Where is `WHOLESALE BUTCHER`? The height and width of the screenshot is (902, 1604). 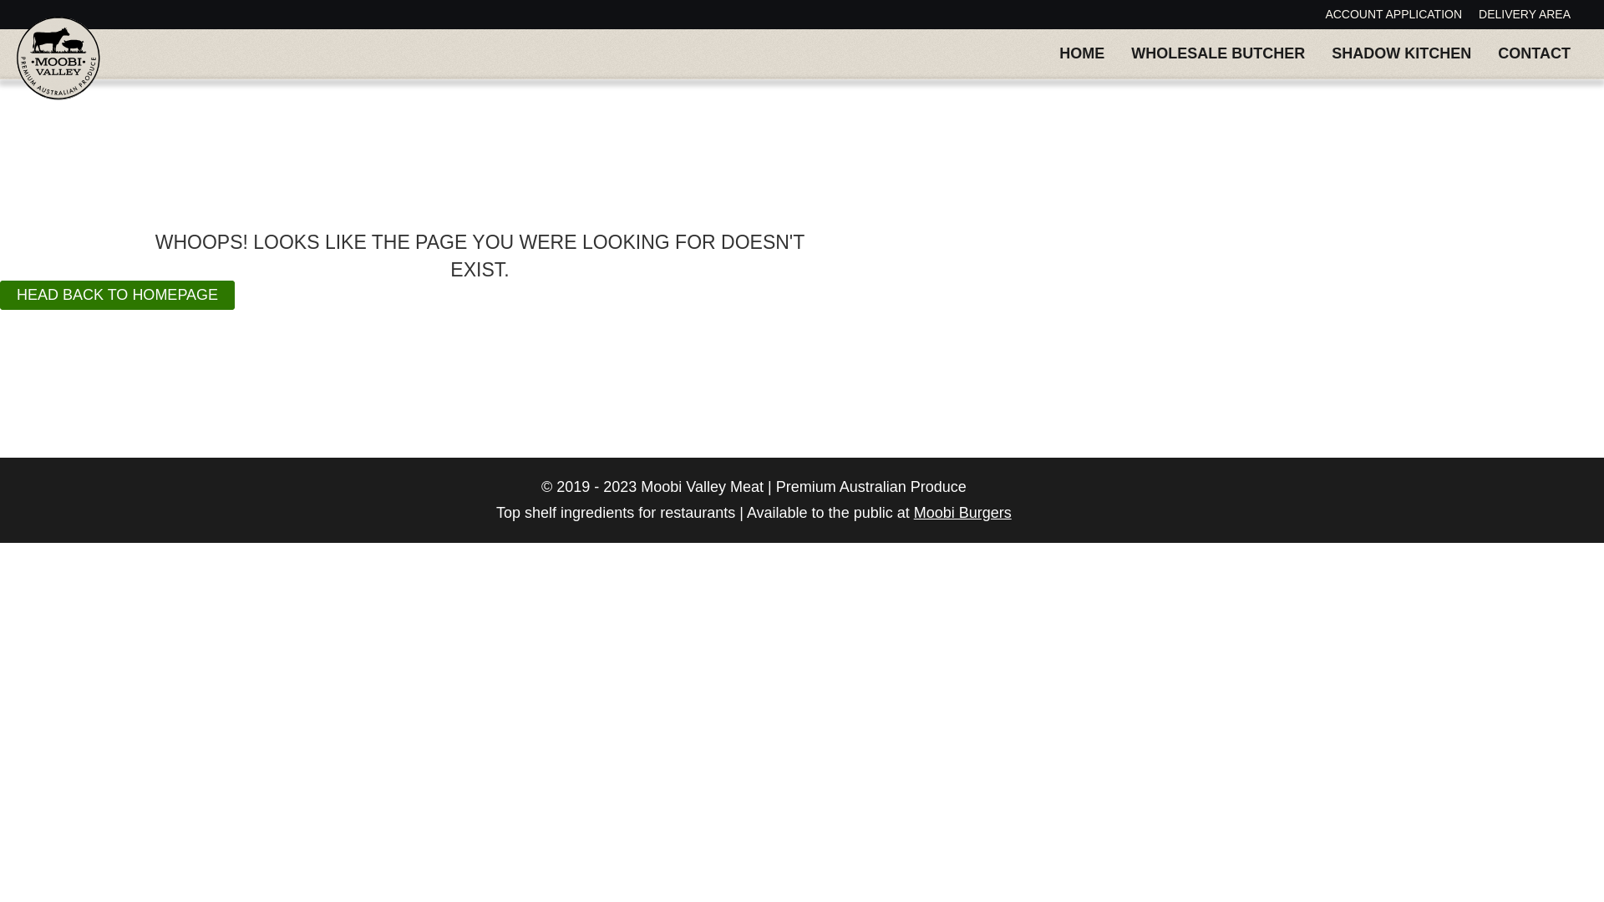 WHOLESALE BUTCHER is located at coordinates (1218, 54).